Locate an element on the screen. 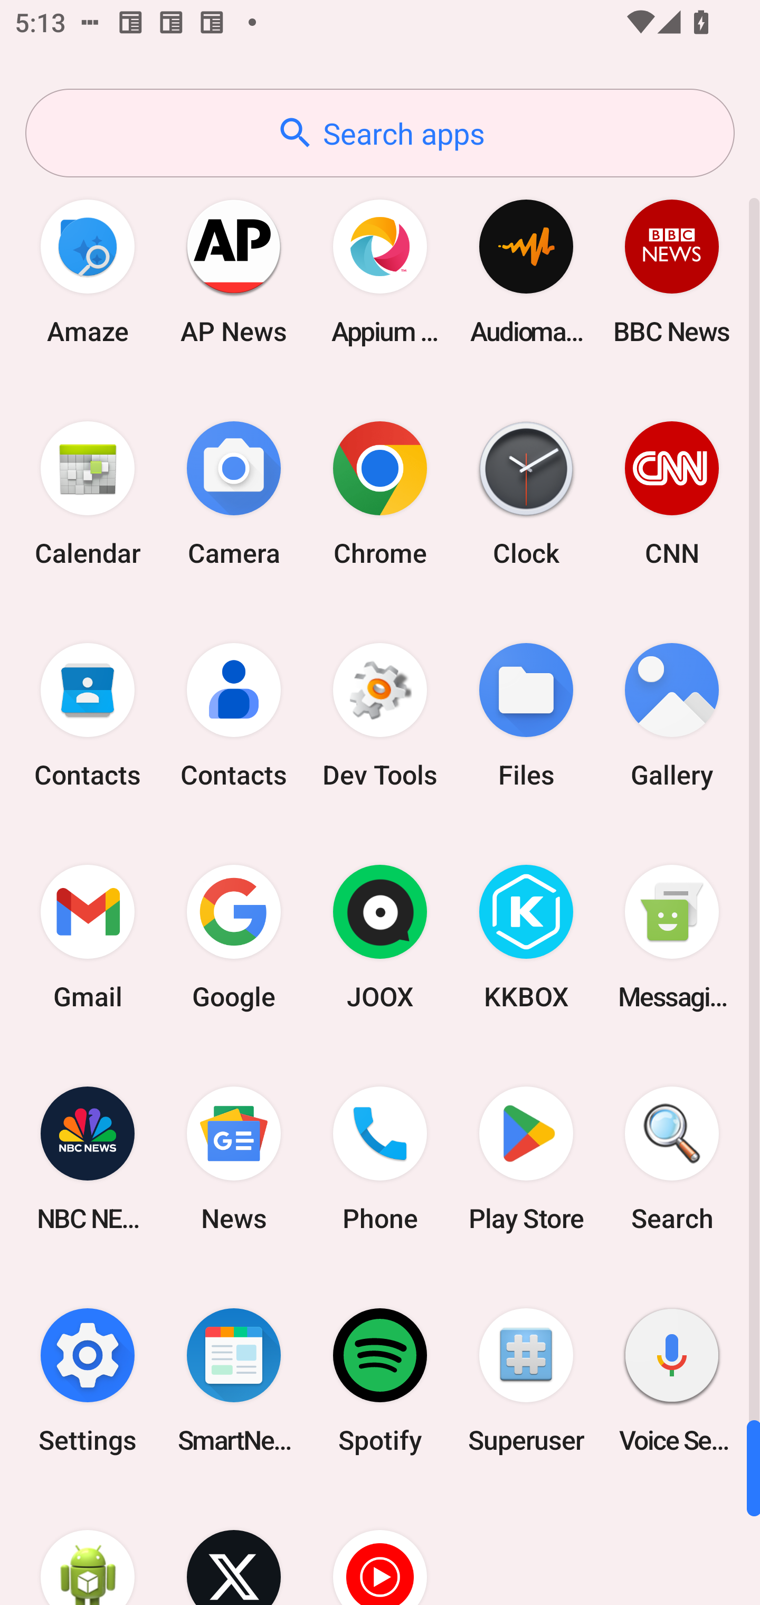 The width and height of the screenshot is (760, 1605). WebView Browser Tester is located at coordinates (88, 1548).